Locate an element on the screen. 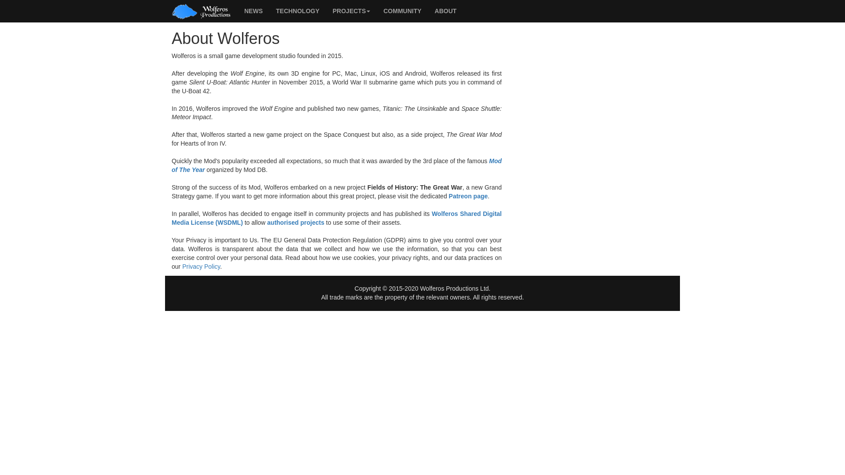  authorised projects is located at coordinates (296, 223).